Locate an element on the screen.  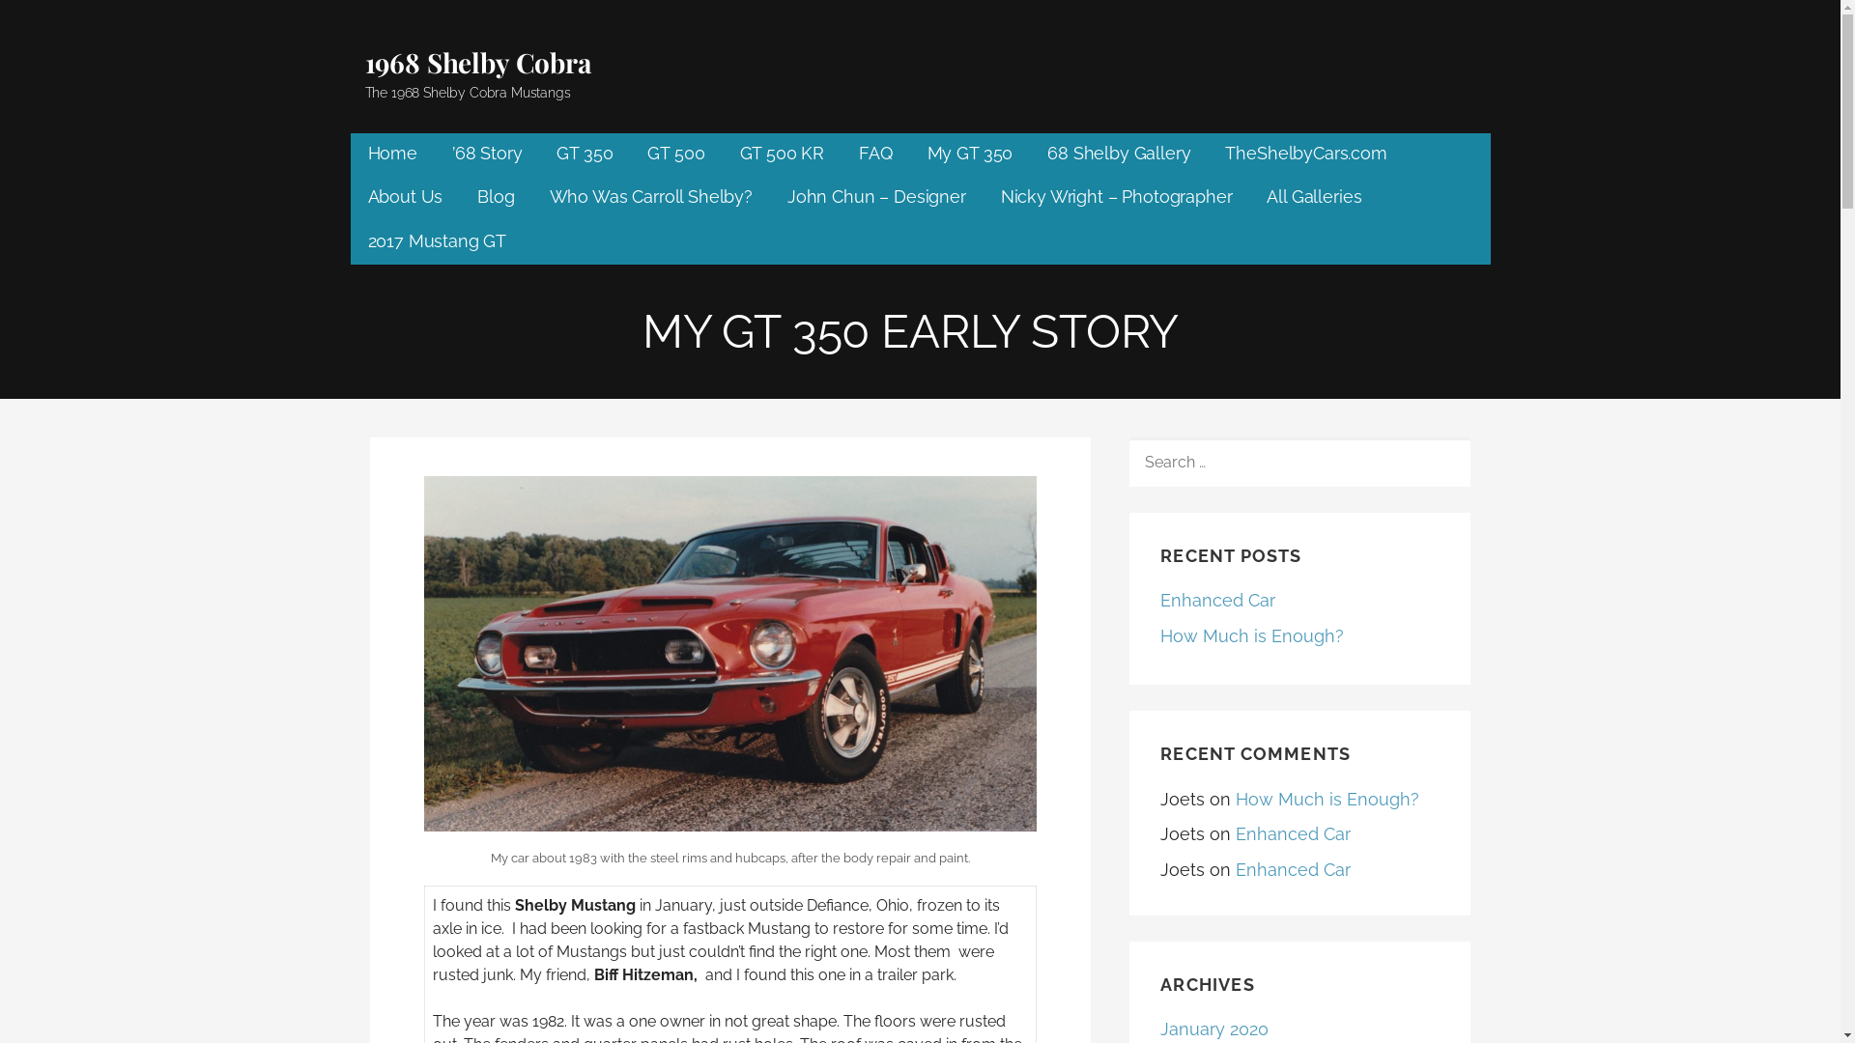
Enhanced Car is located at coordinates (1293, 834).